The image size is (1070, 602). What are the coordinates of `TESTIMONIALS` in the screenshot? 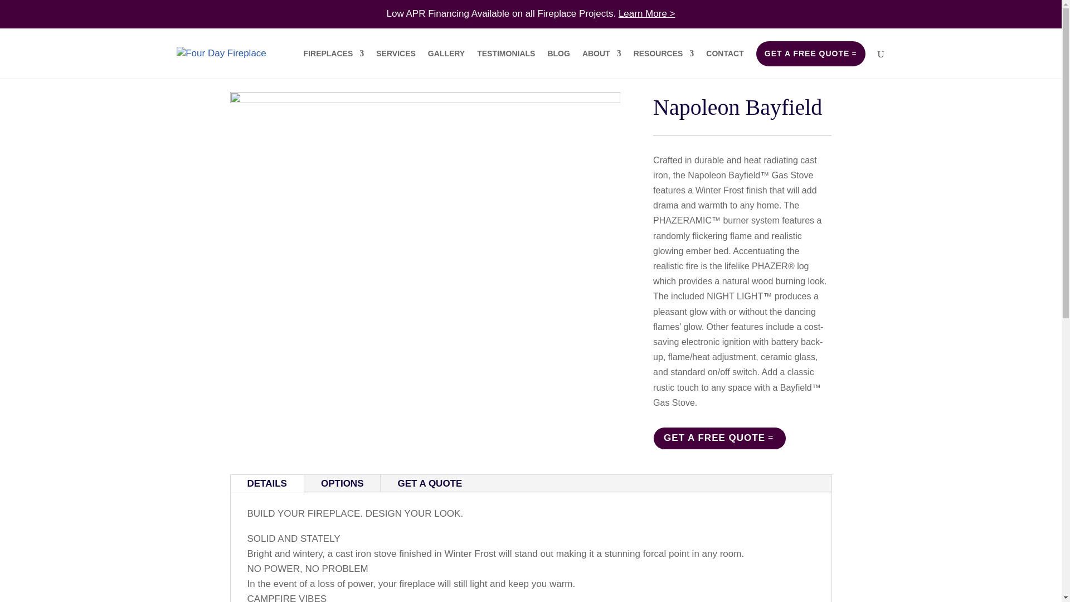 It's located at (506, 64).